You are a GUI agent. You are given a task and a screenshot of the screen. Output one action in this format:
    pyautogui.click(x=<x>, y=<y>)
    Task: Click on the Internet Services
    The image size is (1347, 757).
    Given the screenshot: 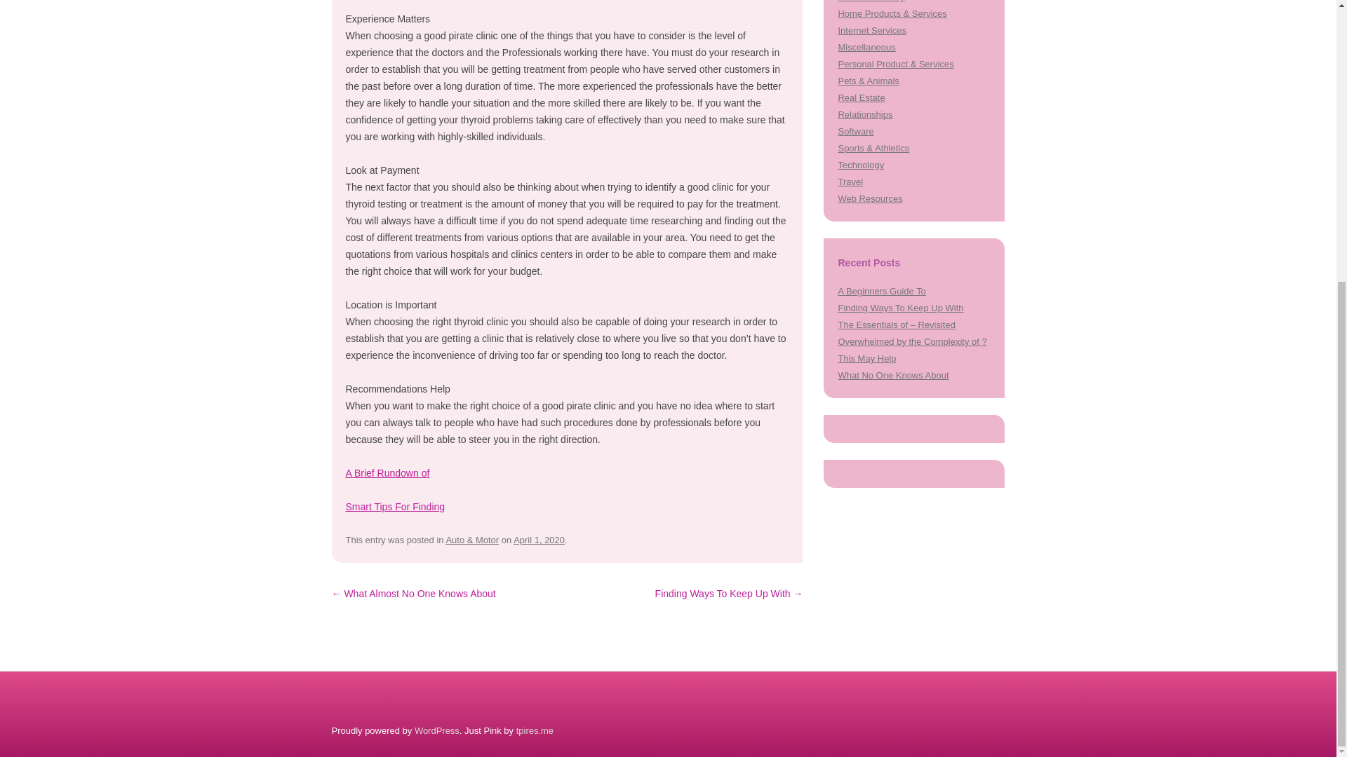 What is the action you would take?
    pyautogui.click(x=871, y=29)
    